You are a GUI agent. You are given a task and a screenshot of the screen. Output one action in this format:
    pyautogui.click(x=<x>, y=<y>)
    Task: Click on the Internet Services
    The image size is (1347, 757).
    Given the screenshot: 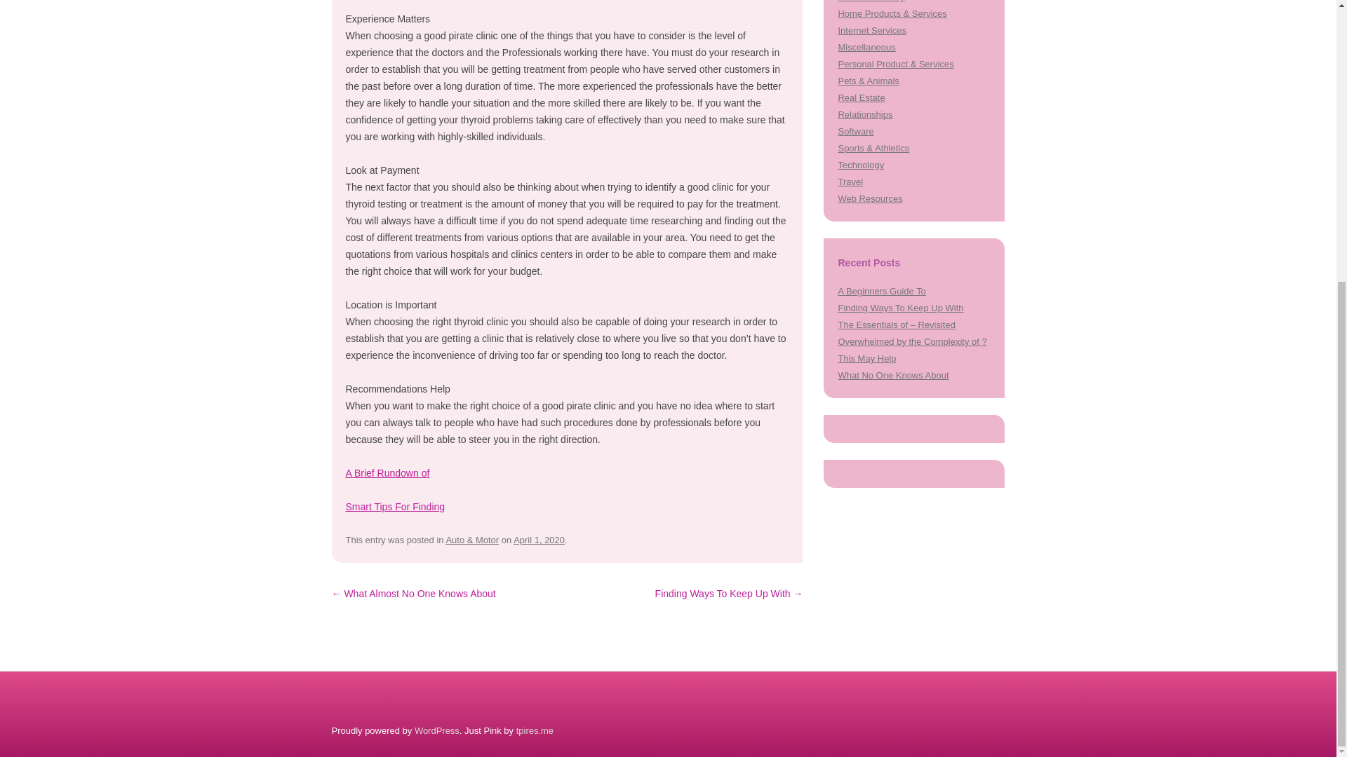 What is the action you would take?
    pyautogui.click(x=871, y=29)
    